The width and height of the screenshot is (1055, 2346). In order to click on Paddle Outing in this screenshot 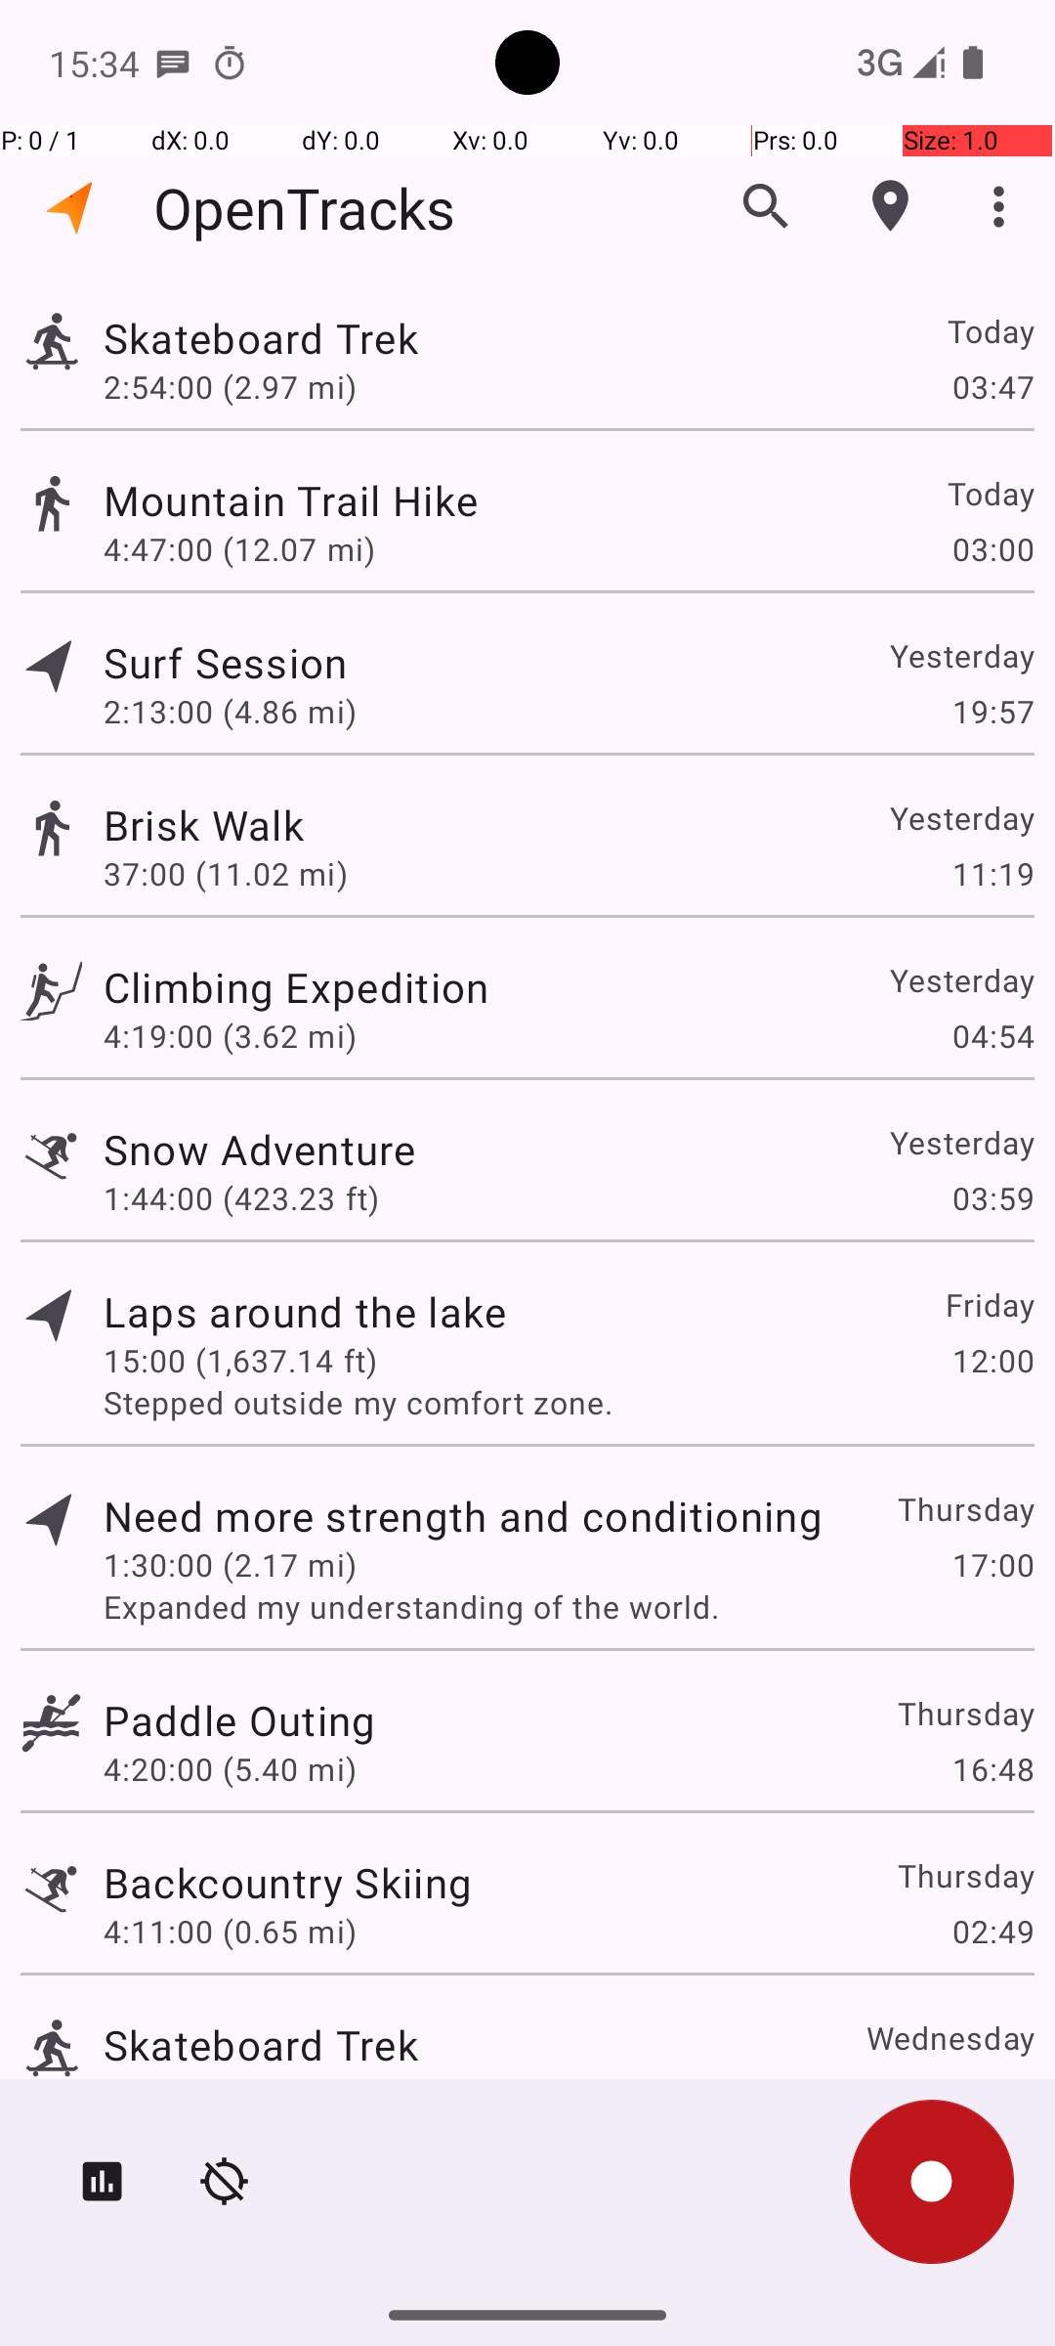, I will do `click(238, 1719)`.